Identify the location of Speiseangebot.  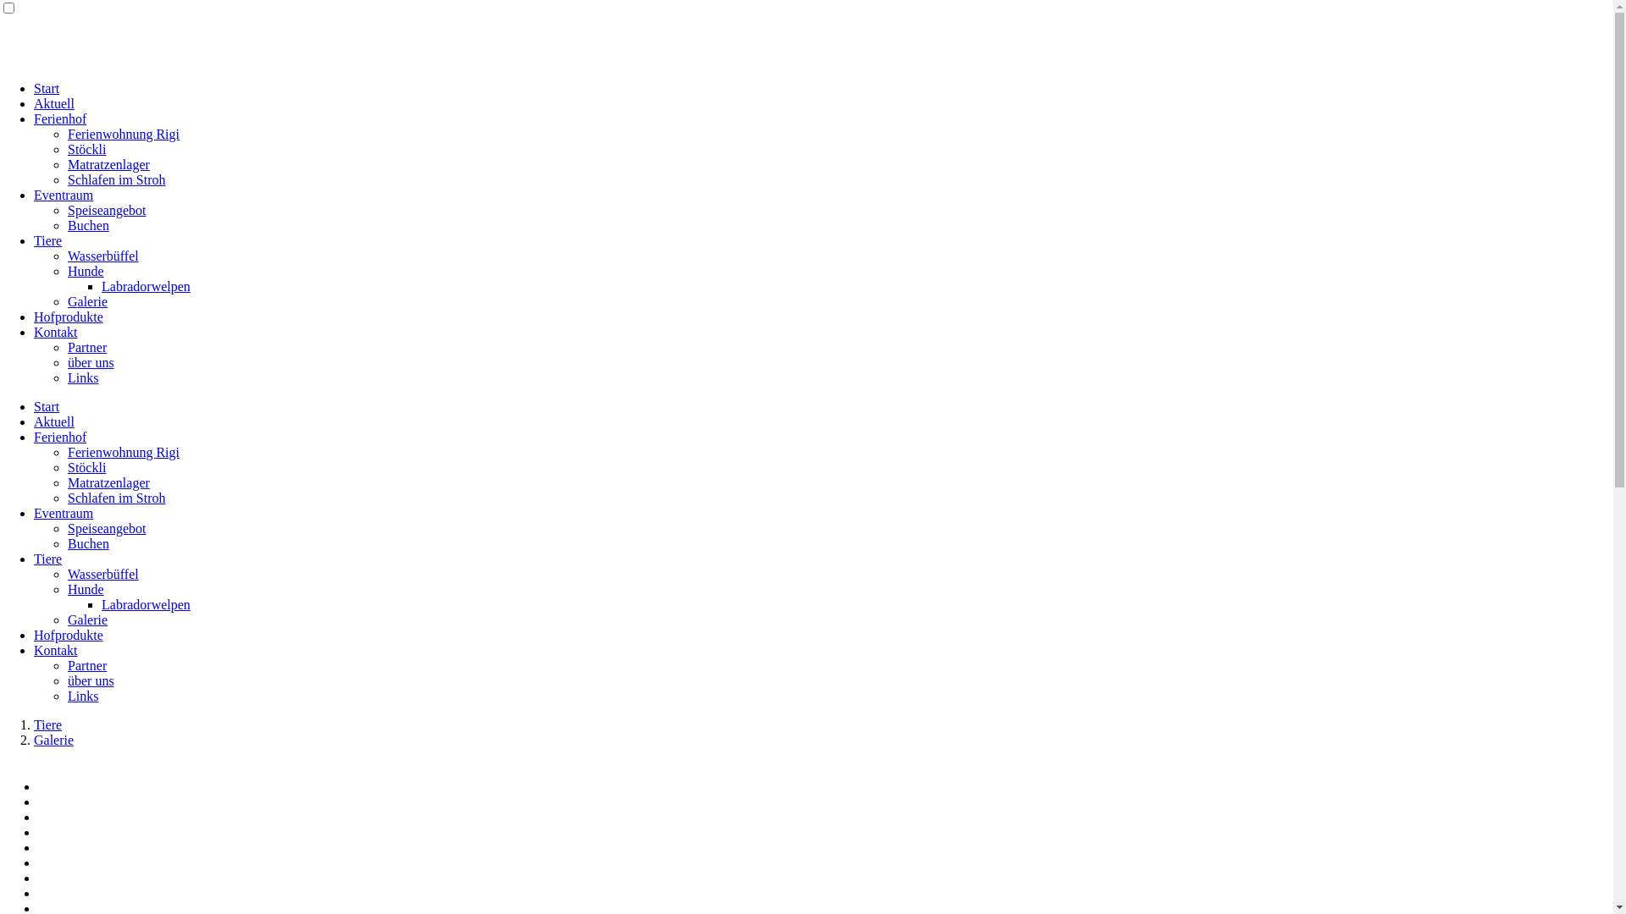
(107, 528).